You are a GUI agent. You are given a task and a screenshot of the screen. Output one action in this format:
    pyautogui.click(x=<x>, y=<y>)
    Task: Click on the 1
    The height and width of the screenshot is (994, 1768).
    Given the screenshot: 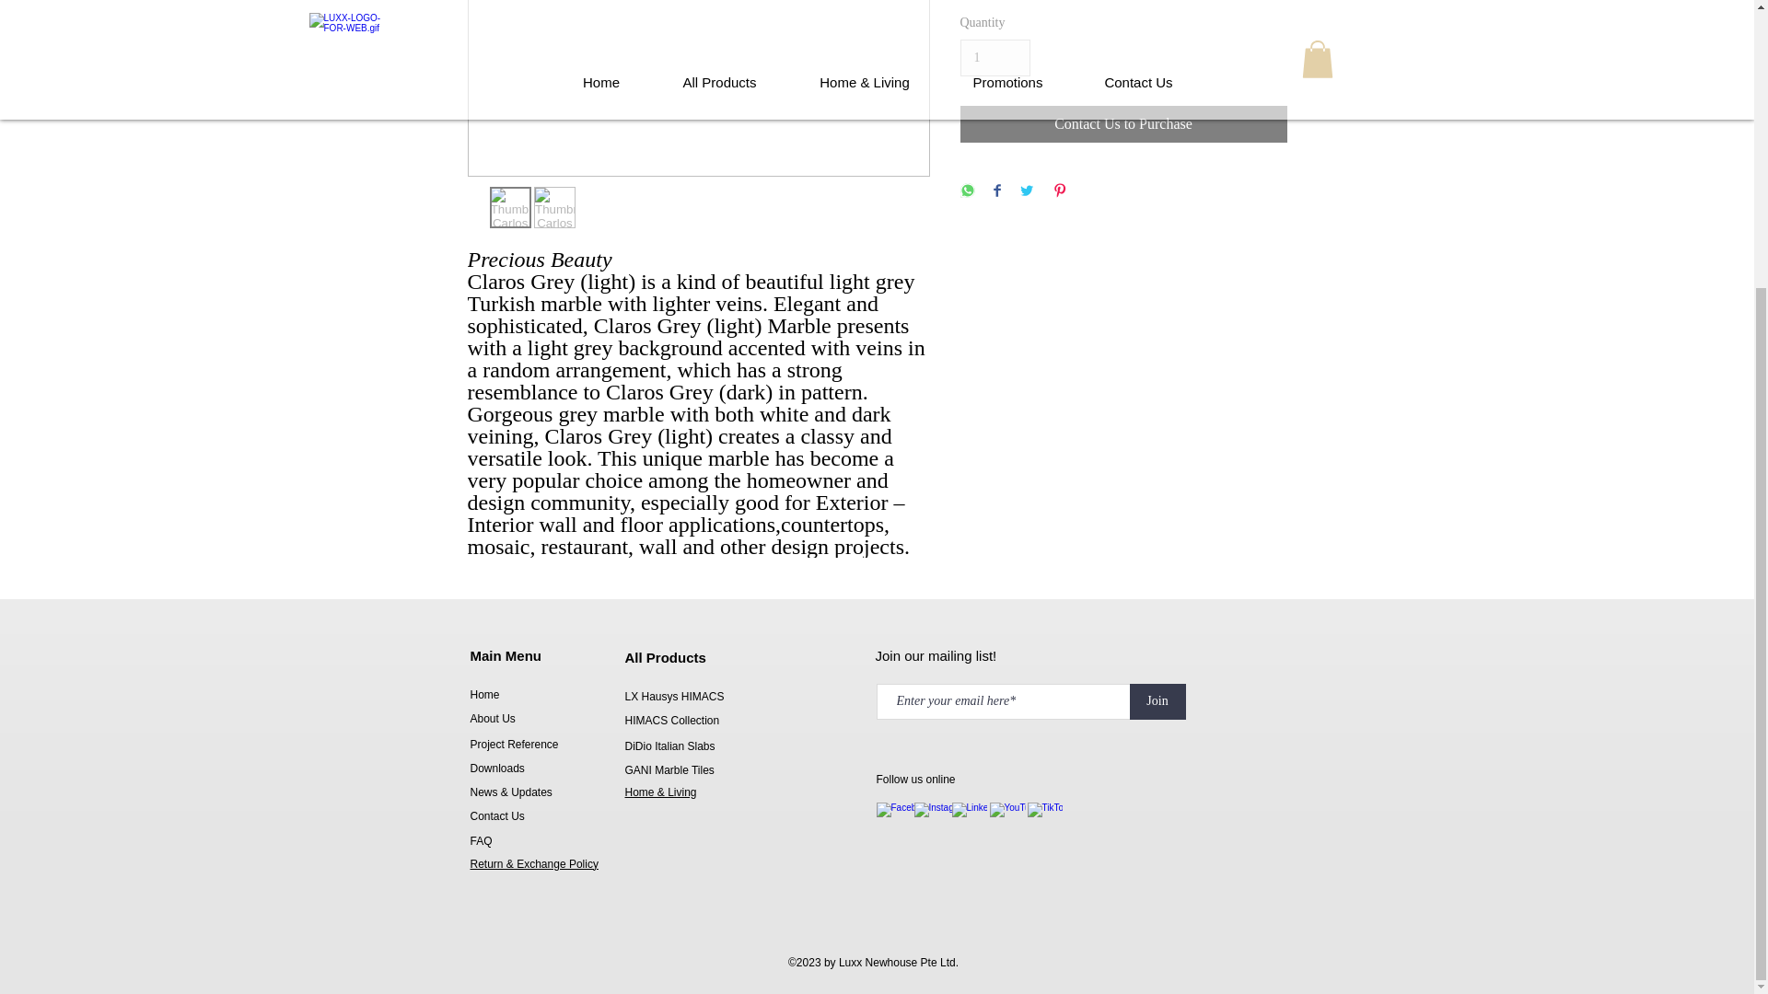 What is the action you would take?
    pyautogui.click(x=994, y=59)
    